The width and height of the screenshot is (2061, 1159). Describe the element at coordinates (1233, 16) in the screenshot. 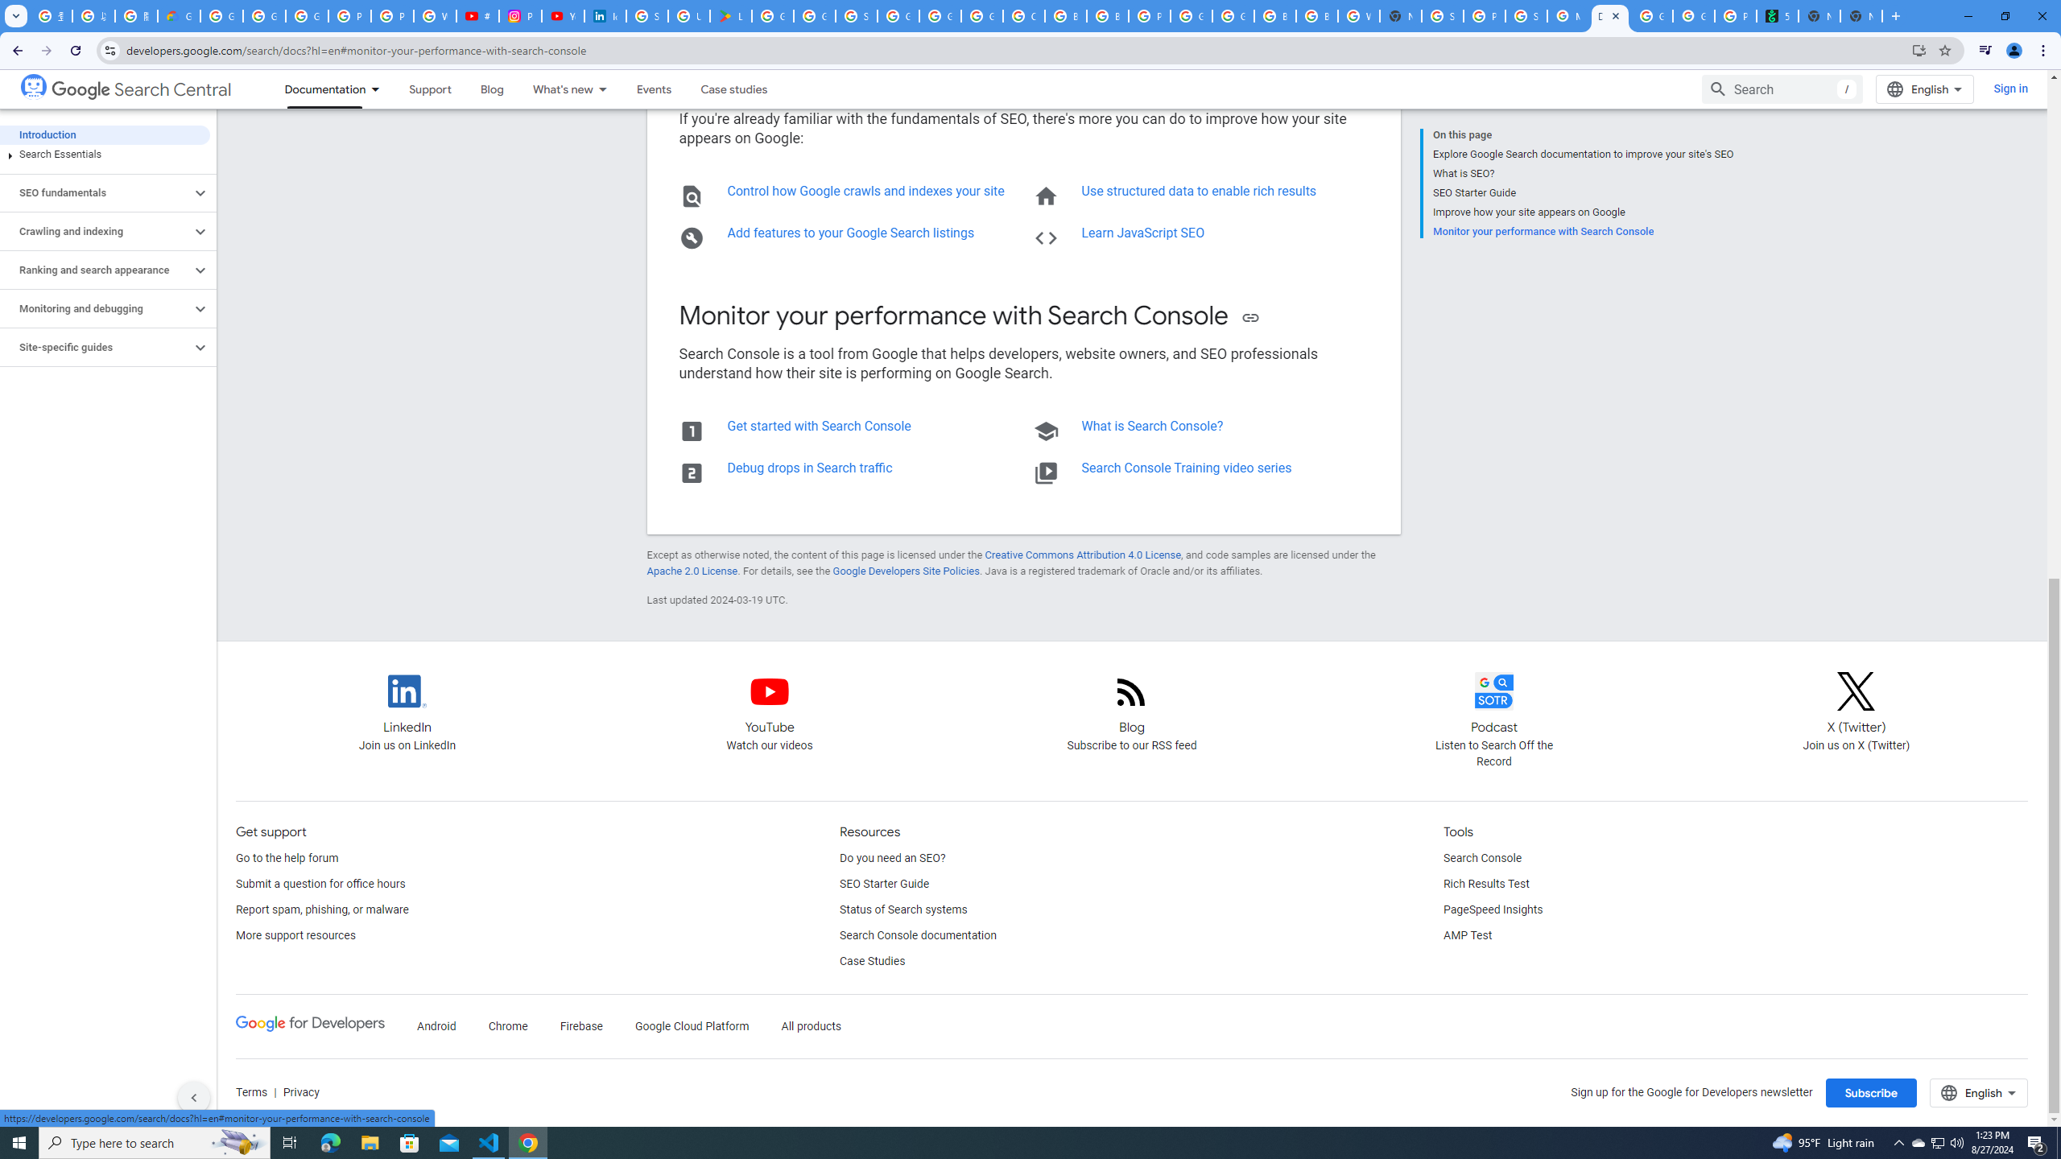

I see `Google Cloud Platform` at that location.